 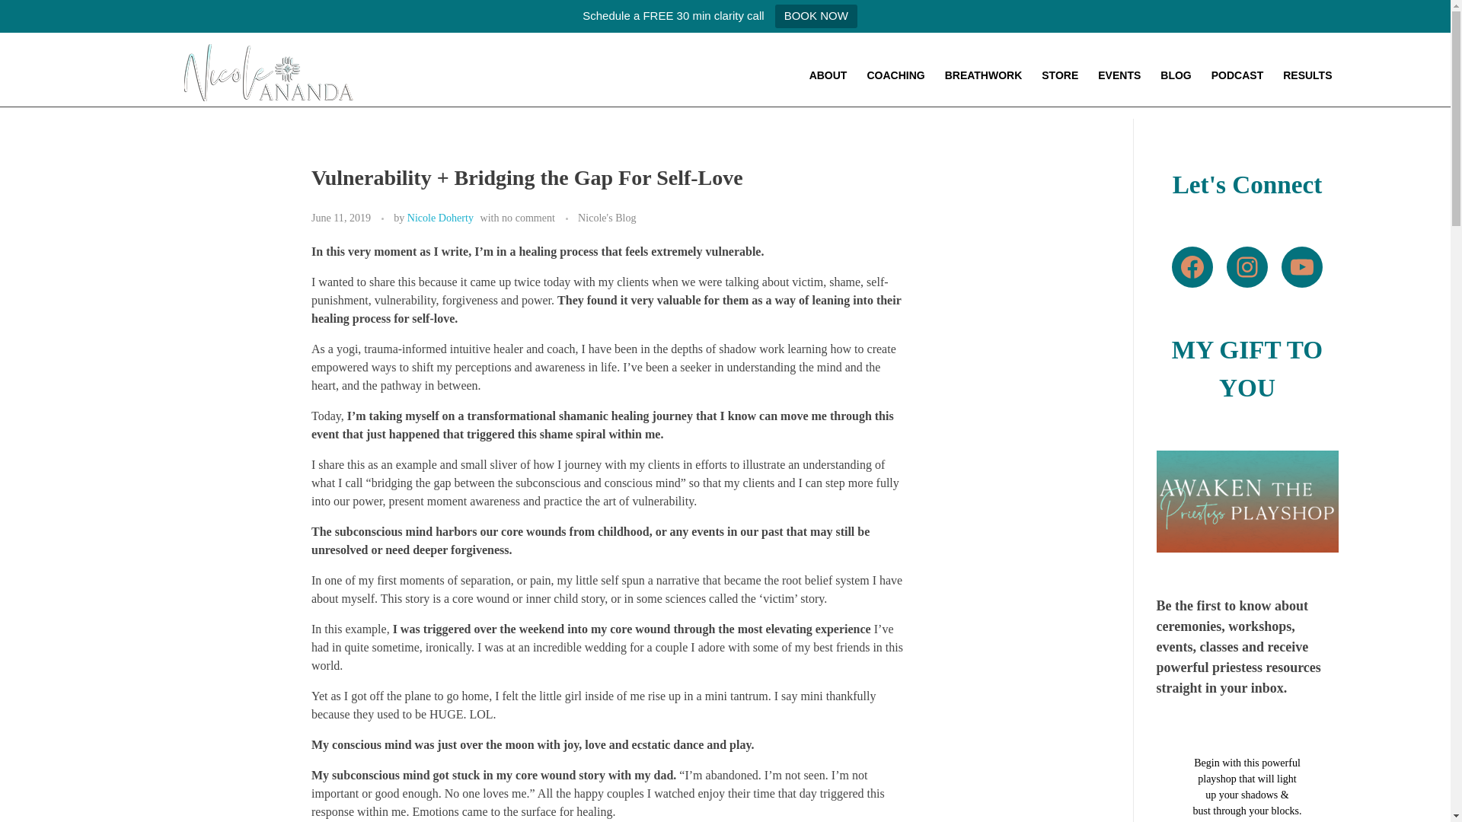 I want to click on BOOK NOW, so click(x=816, y=16).